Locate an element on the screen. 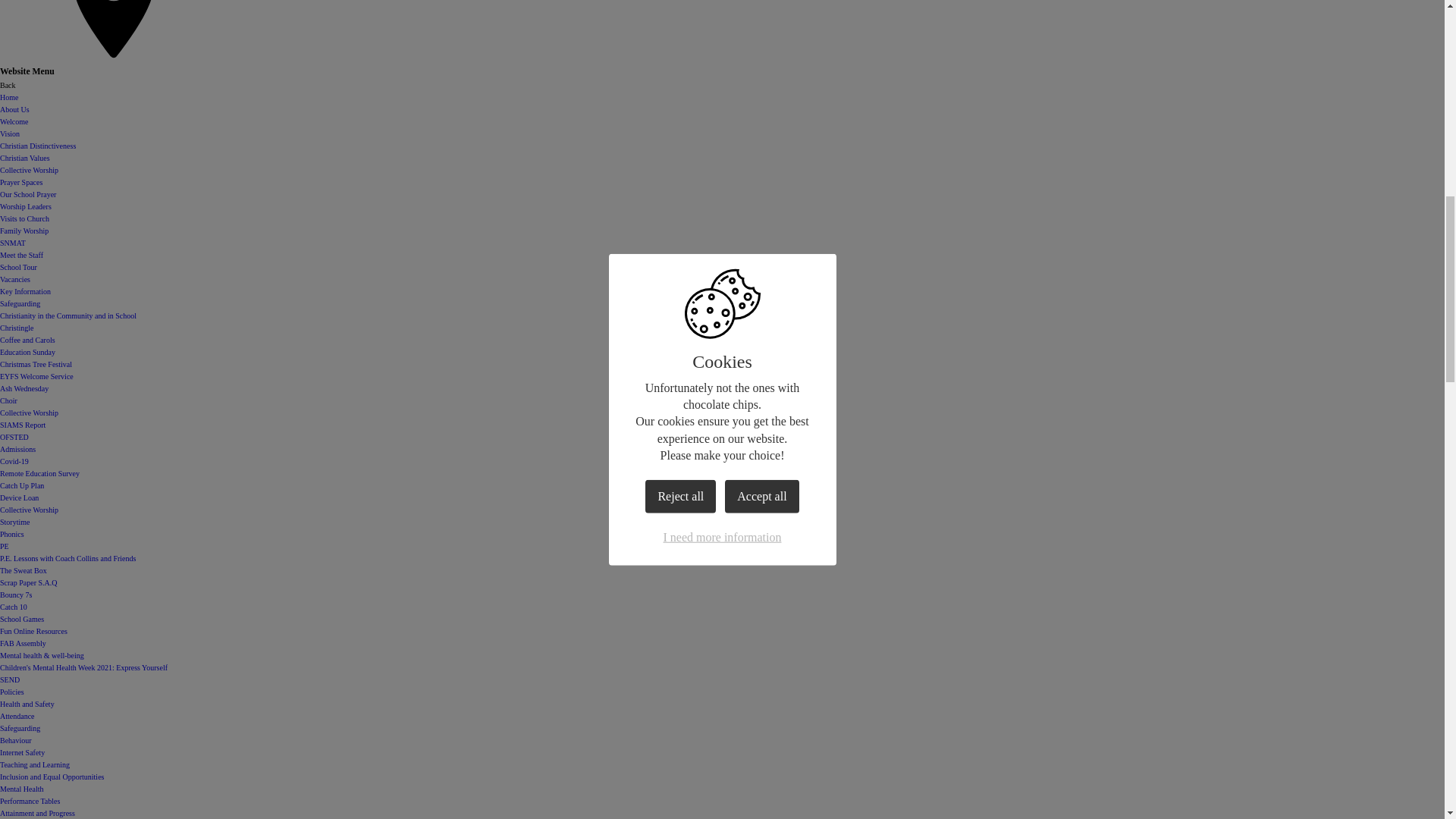 This screenshot has height=819, width=1456. Christmas Tree Festival is located at coordinates (36, 364).